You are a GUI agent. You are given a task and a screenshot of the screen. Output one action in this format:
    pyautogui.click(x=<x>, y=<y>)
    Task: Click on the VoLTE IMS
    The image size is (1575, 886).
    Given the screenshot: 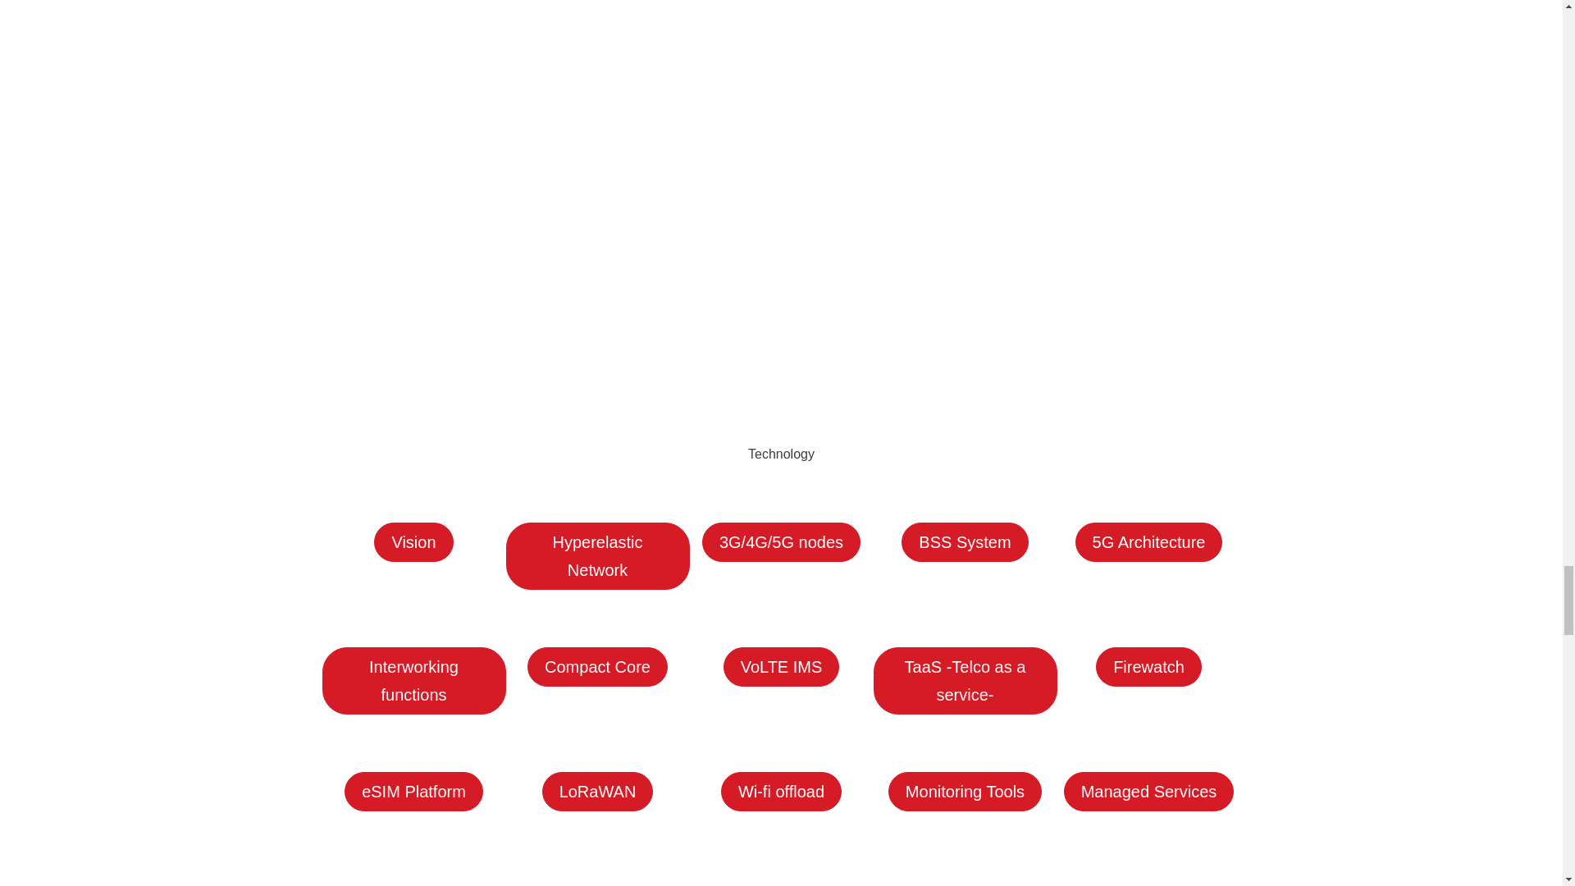 What is the action you would take?
    pyautogui.click(x=781, y=667)
    